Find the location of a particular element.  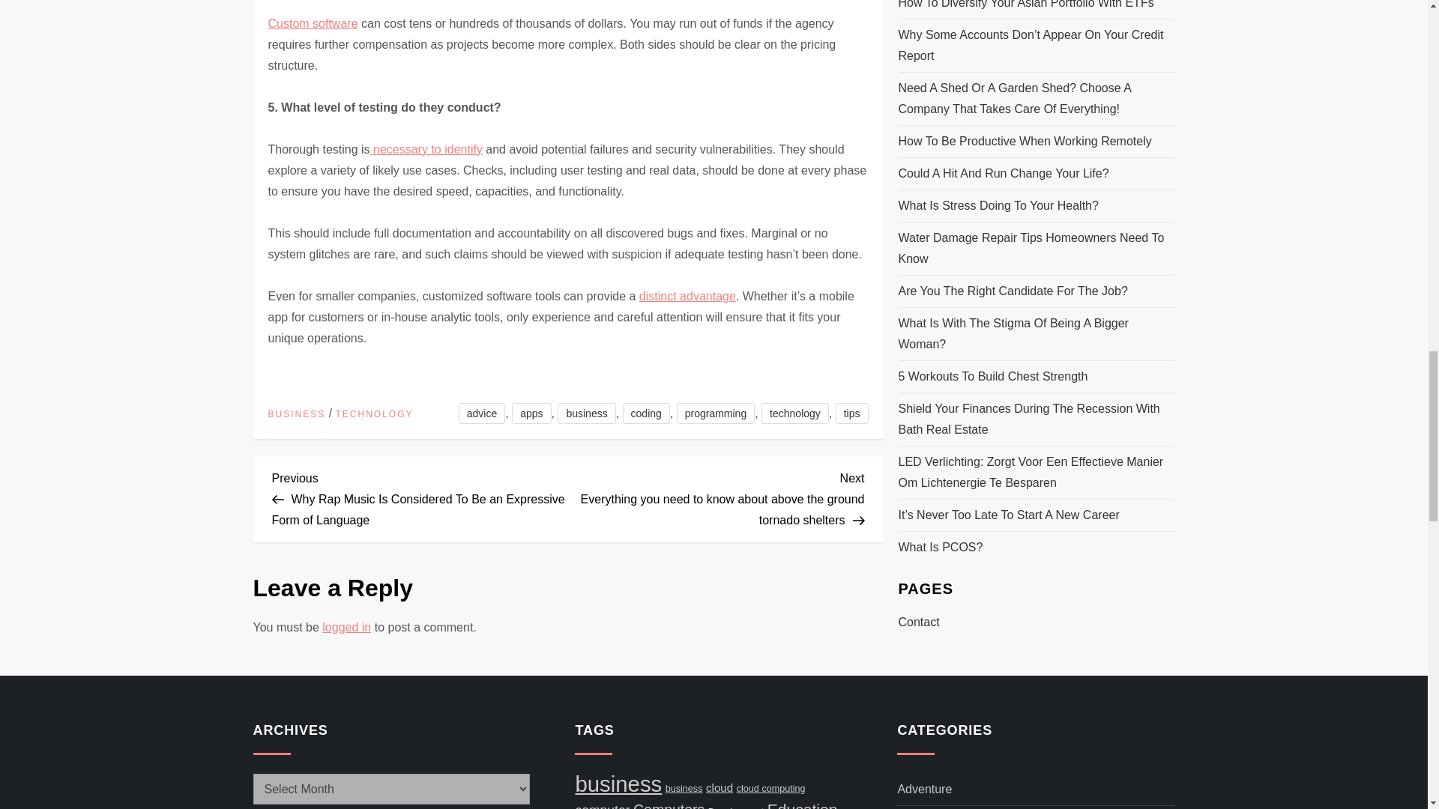

logged in is located at coordinates (346, 627).